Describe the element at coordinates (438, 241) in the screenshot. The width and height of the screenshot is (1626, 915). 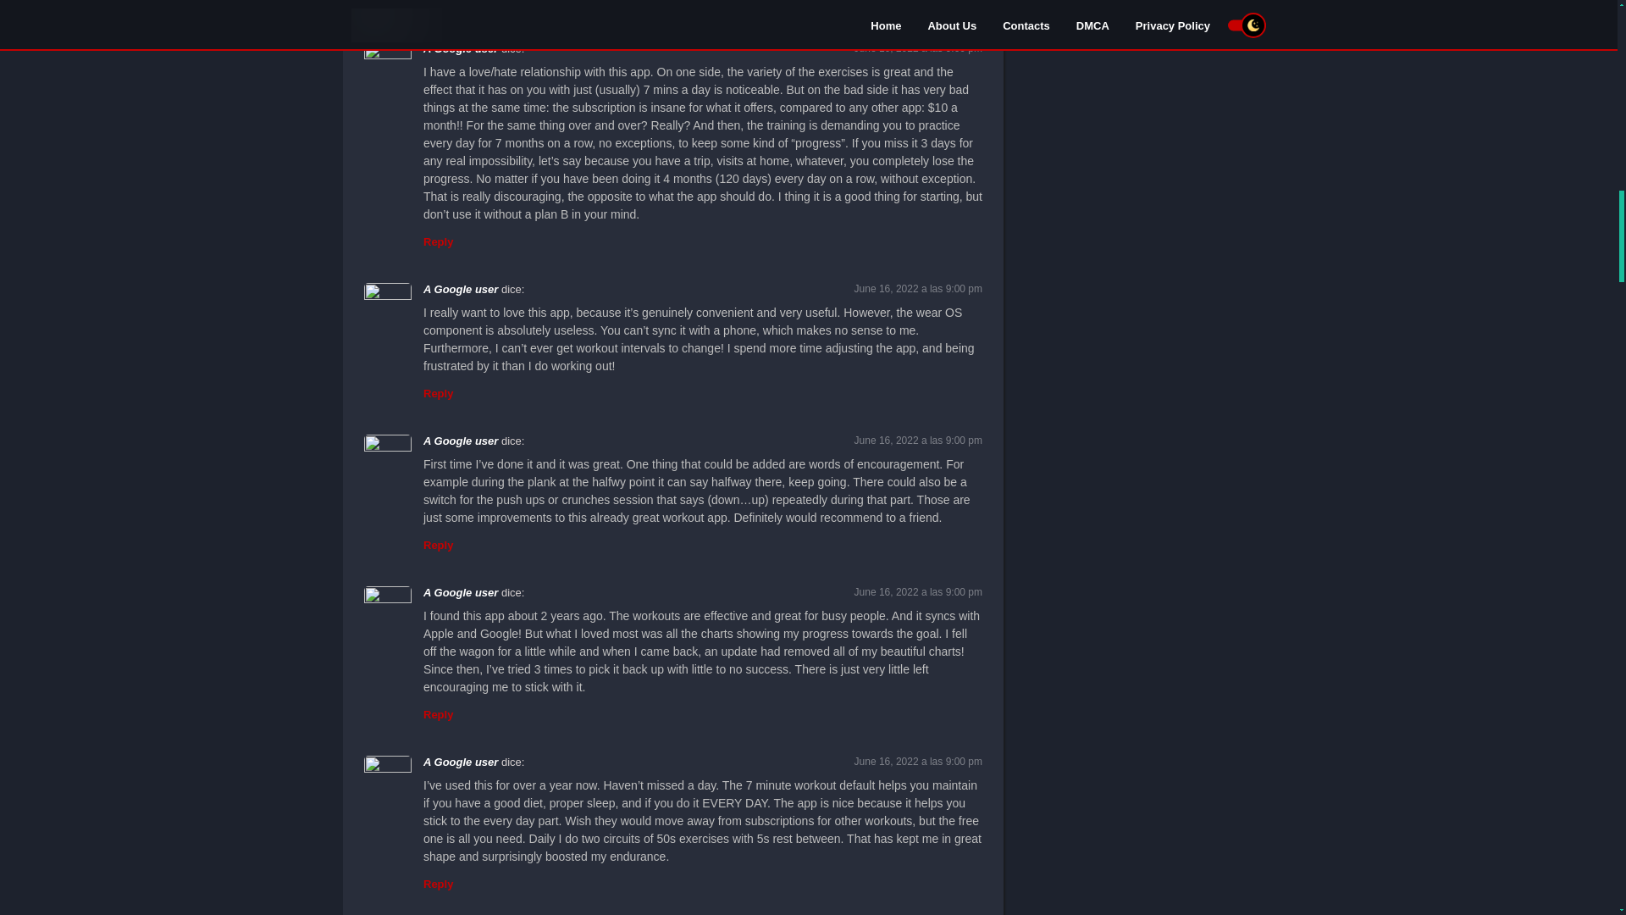
I see `Reply` at that location.